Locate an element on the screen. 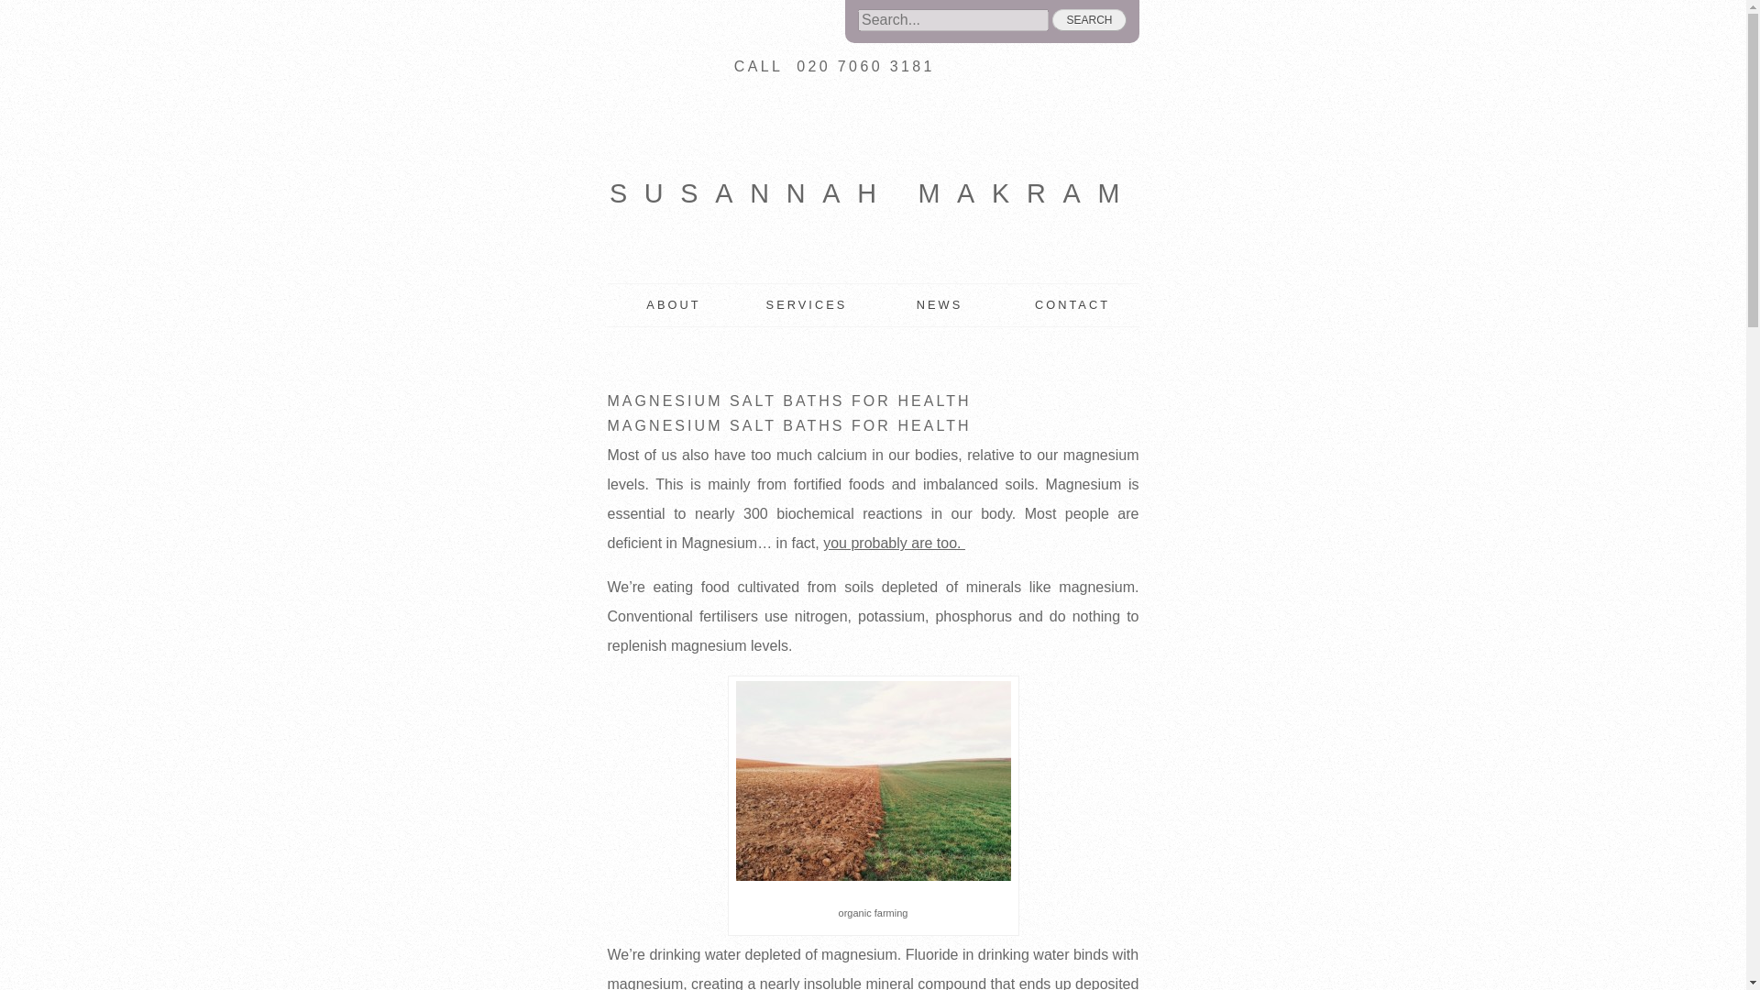 The image size is (1760, 990). 020 7060 3181 is located at coordinates (865, 66).